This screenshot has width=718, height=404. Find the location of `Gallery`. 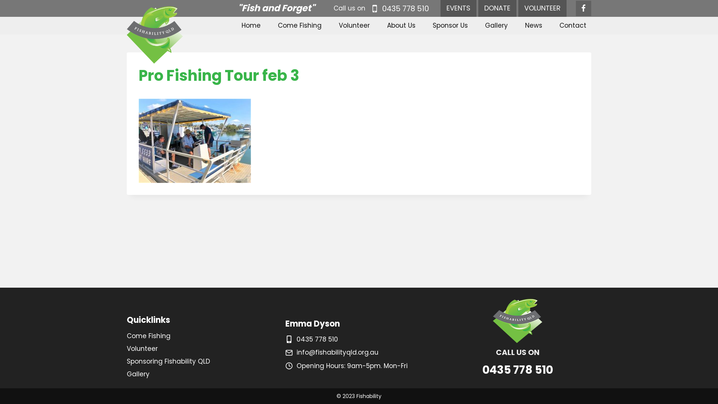

Gallery is located at coordinates (200, 374).